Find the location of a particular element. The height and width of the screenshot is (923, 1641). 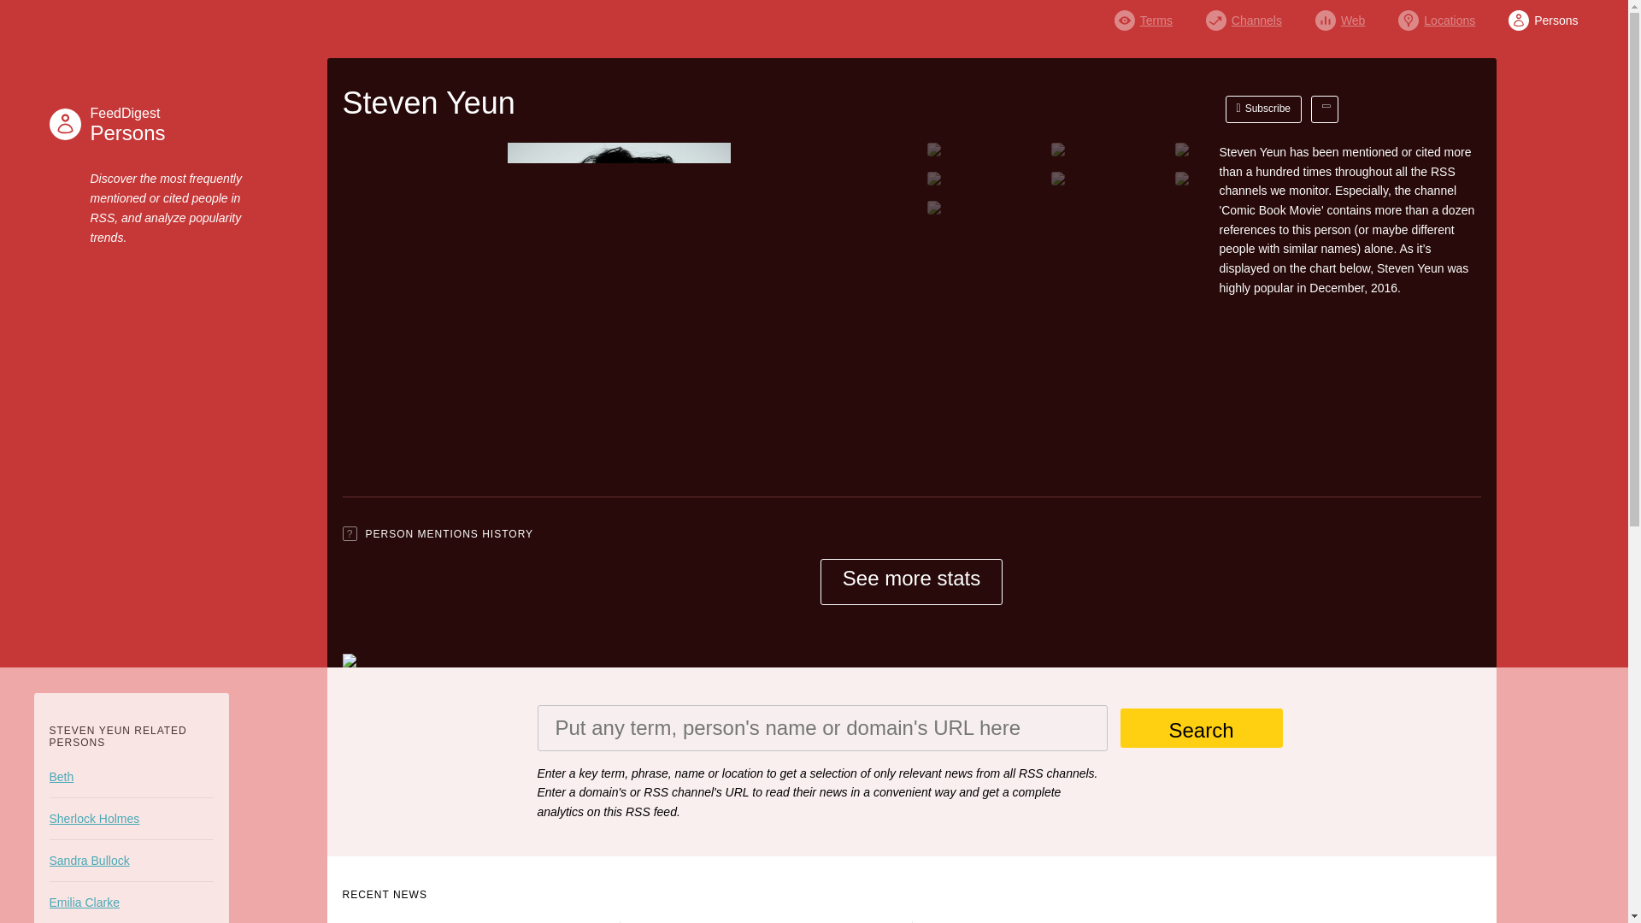

Locations is located at coordinates (1436, 15).